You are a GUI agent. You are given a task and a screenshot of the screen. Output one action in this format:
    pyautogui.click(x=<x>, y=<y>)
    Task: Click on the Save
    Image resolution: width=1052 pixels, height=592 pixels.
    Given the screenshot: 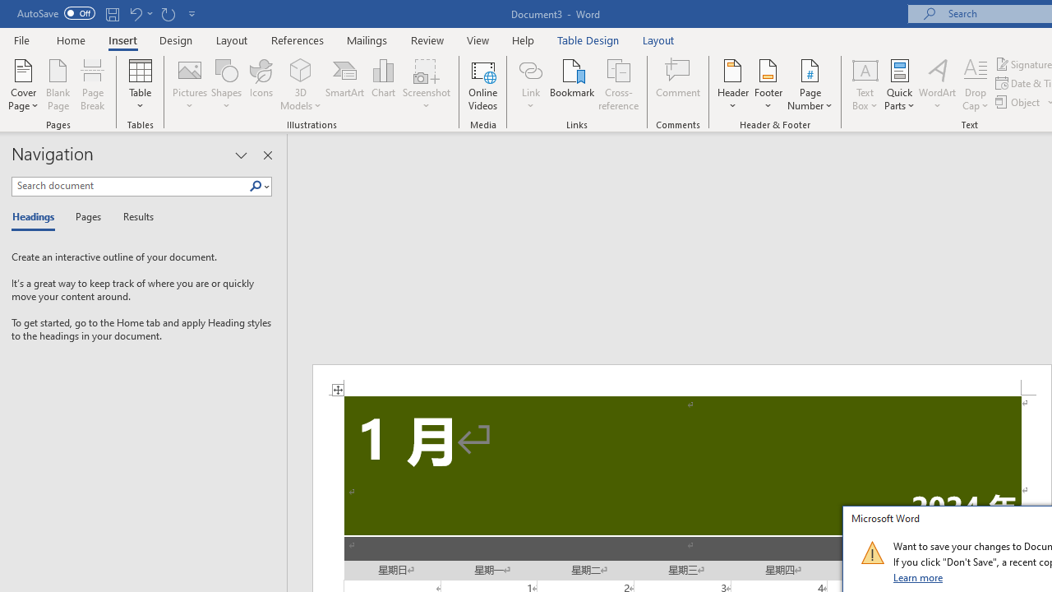 What is the action you would take?
    pyautogui.click(x=112, y=13)
    